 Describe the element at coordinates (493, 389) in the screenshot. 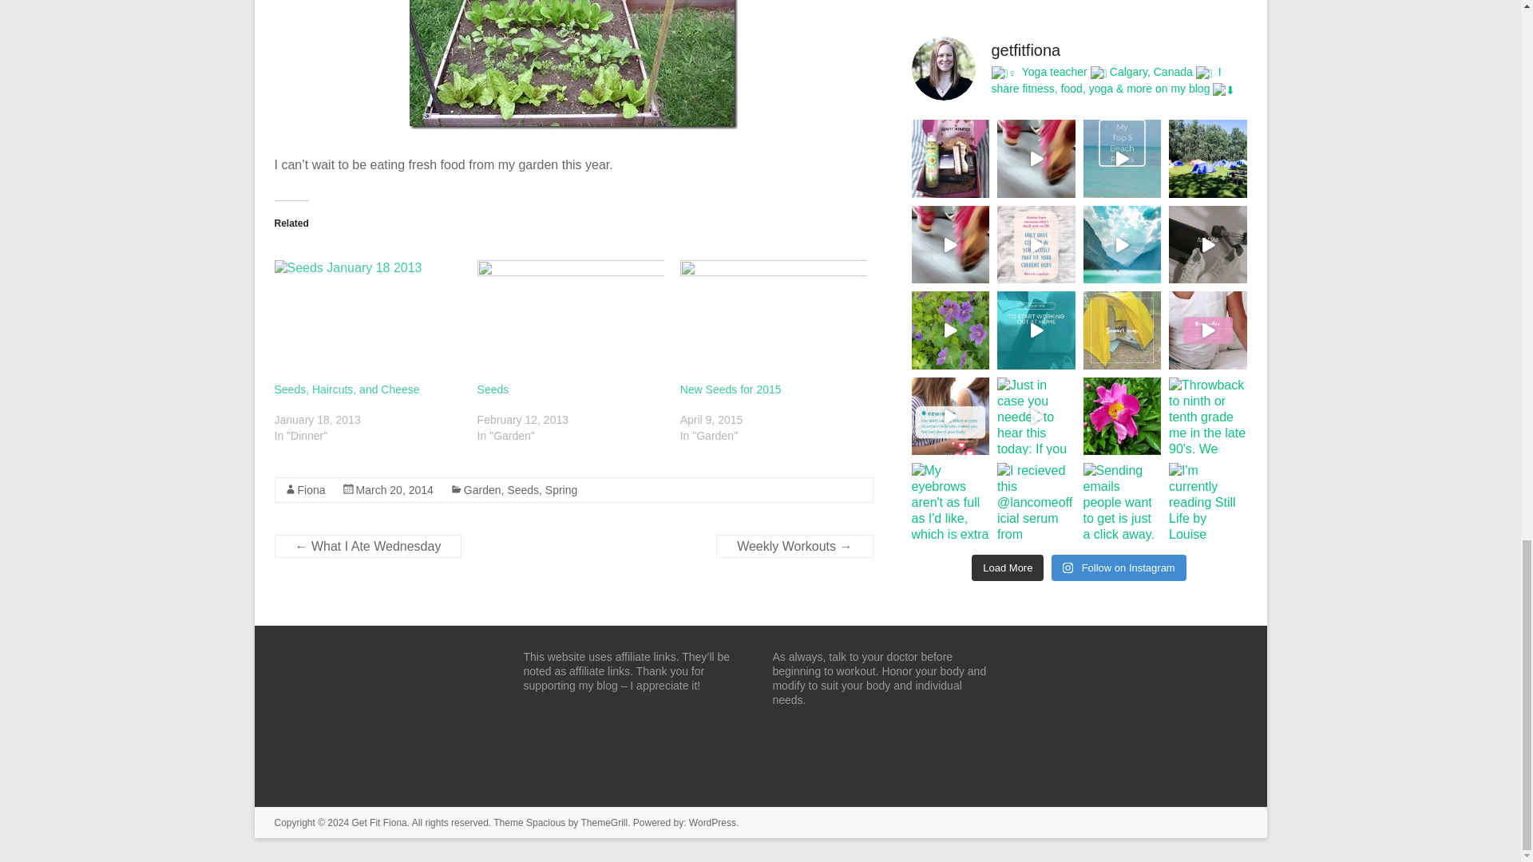

I see `Seeds` at that location.